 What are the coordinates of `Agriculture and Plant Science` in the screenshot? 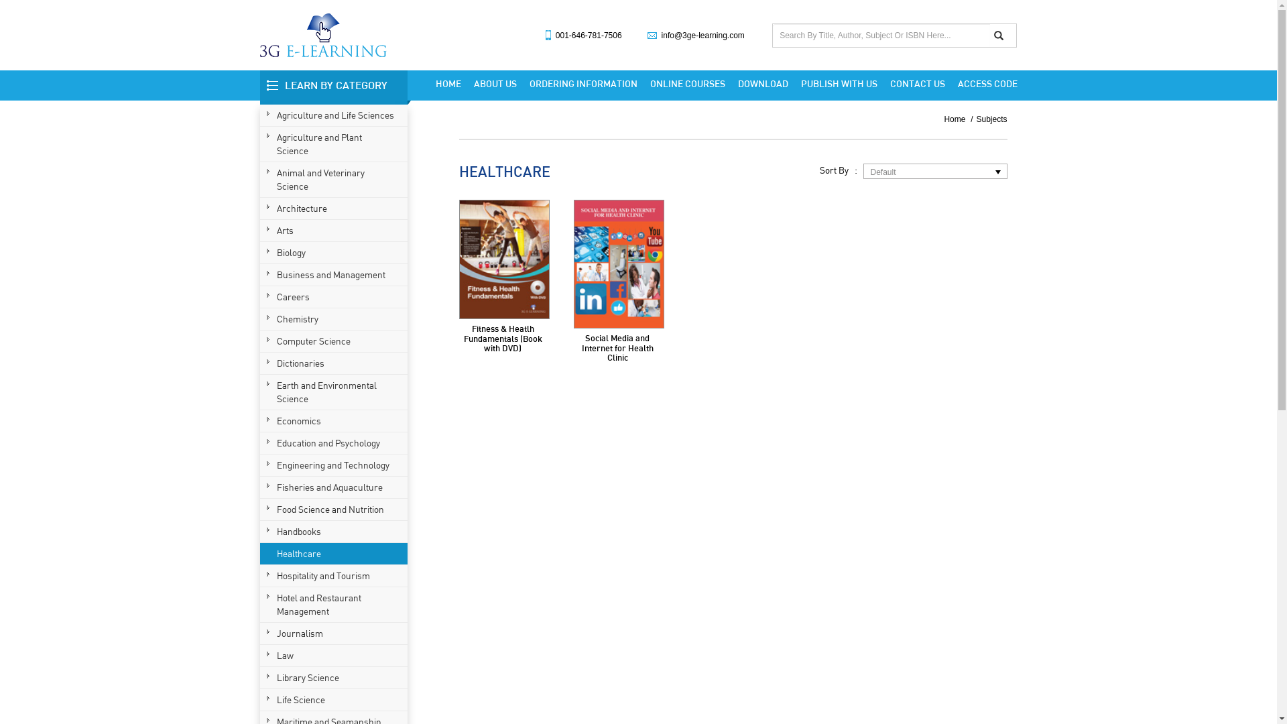 It's located at (335, 144).